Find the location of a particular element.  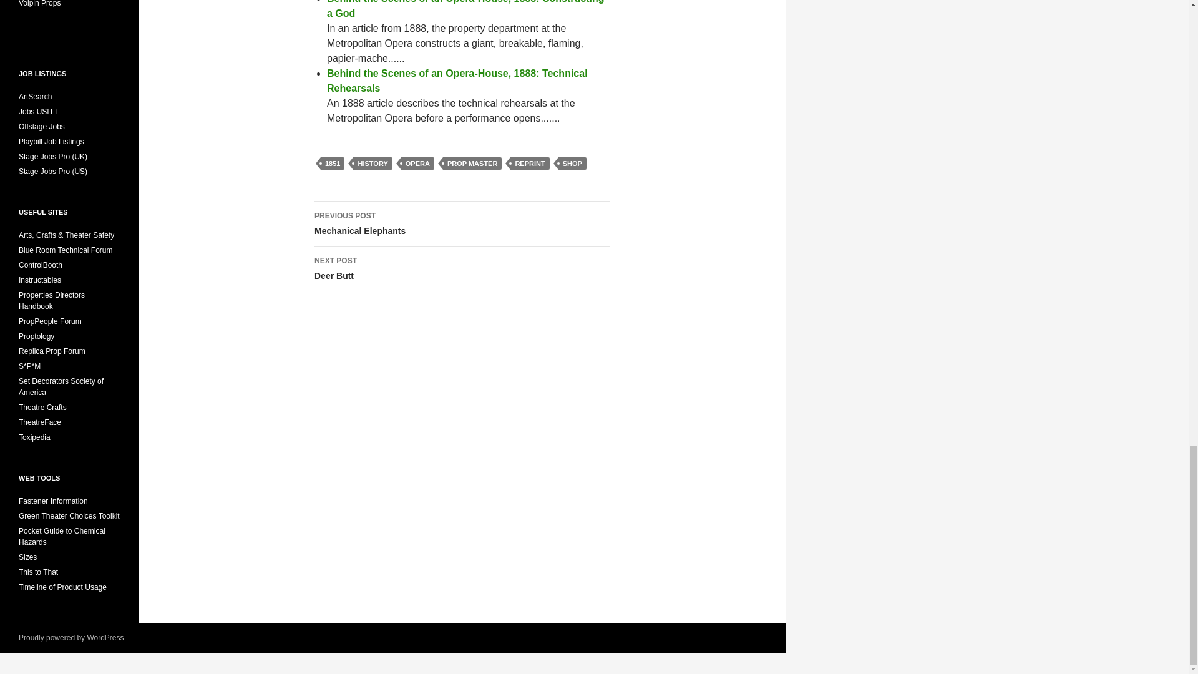

OPERA is located at coordinates (529, 164).